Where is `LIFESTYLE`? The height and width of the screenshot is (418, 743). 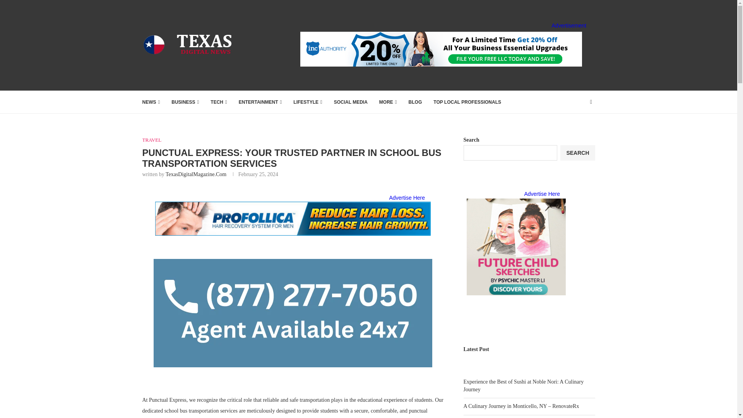 LIFESTYLE is located at coordinates (307, 102).